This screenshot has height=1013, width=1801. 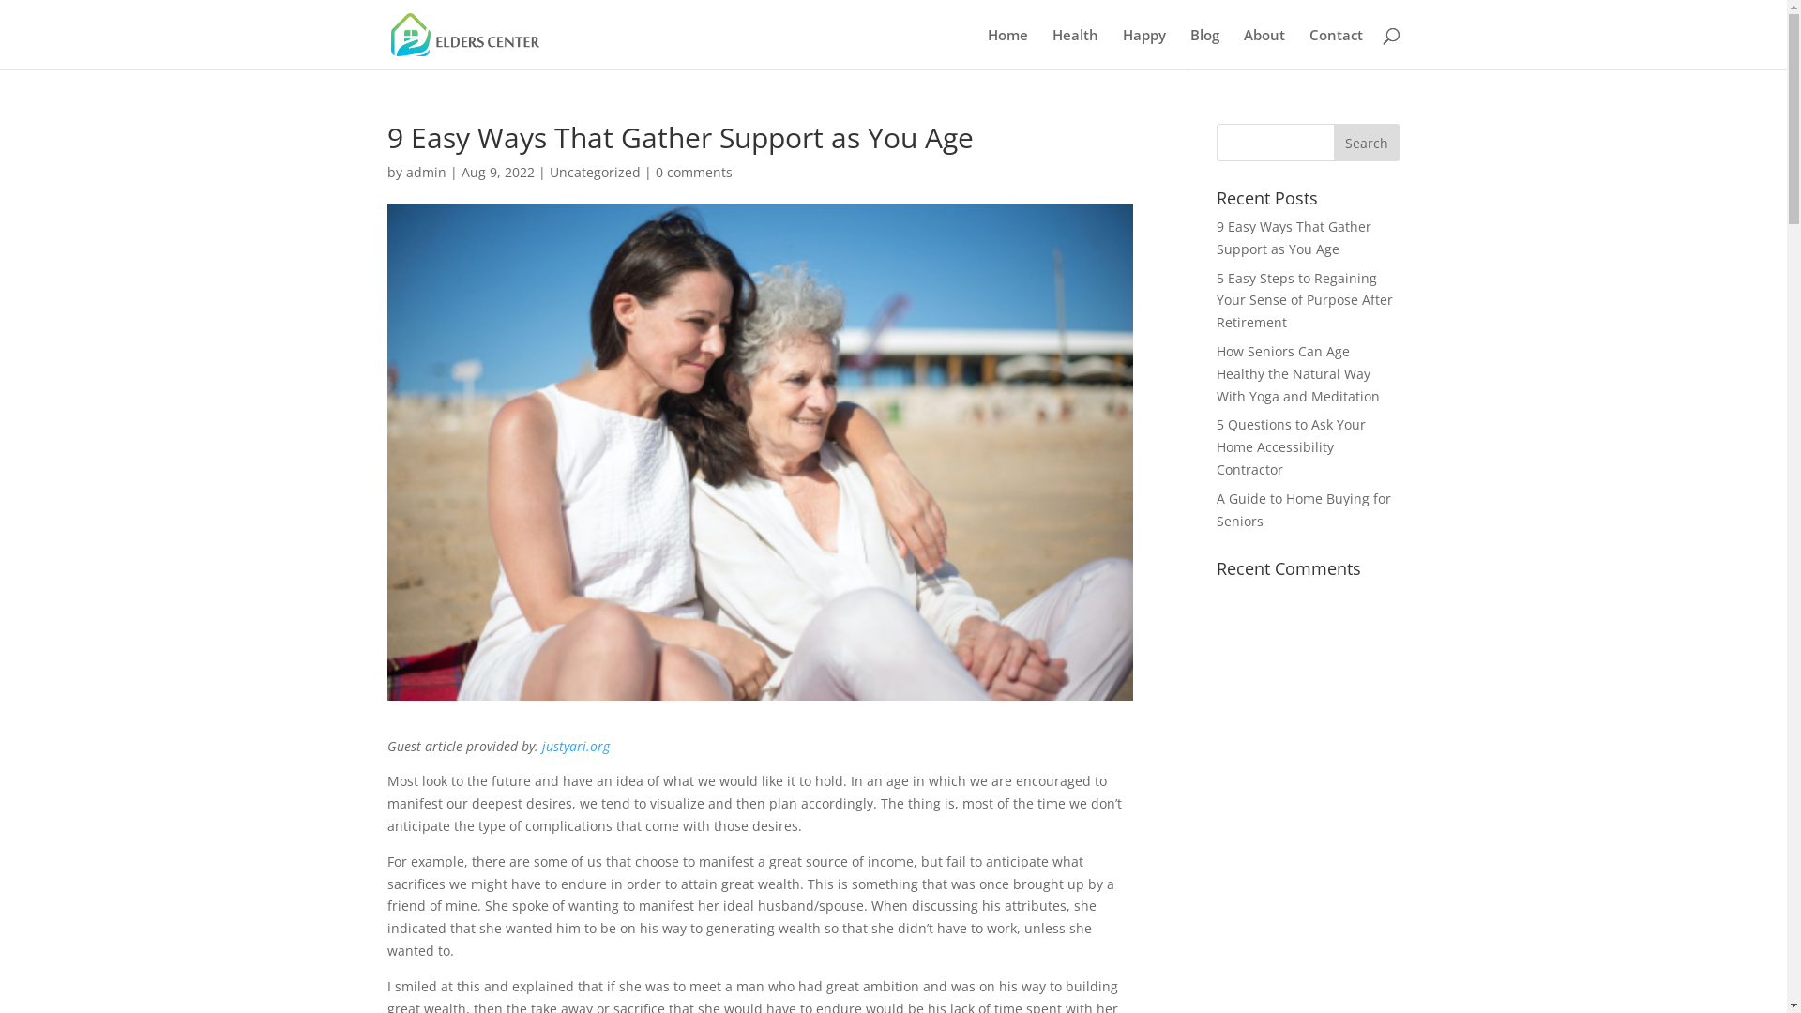 What do you see at coordinates (1204, 49) in the screenshot?
I see `Blog` at bounding box center [1204, 49].